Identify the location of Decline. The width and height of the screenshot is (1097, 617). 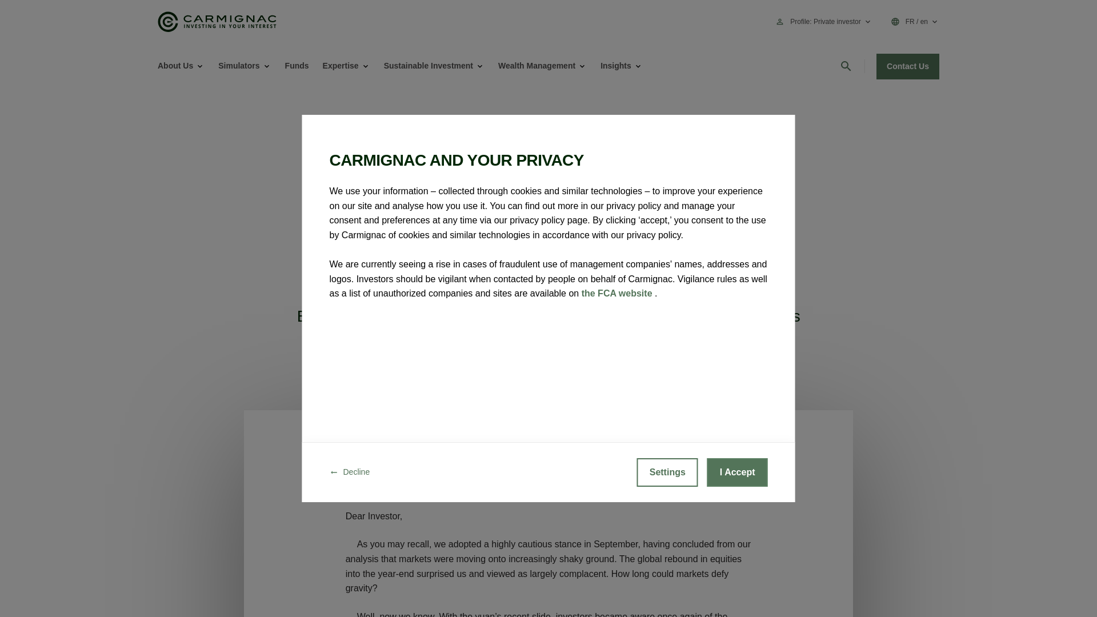
(350, 472).